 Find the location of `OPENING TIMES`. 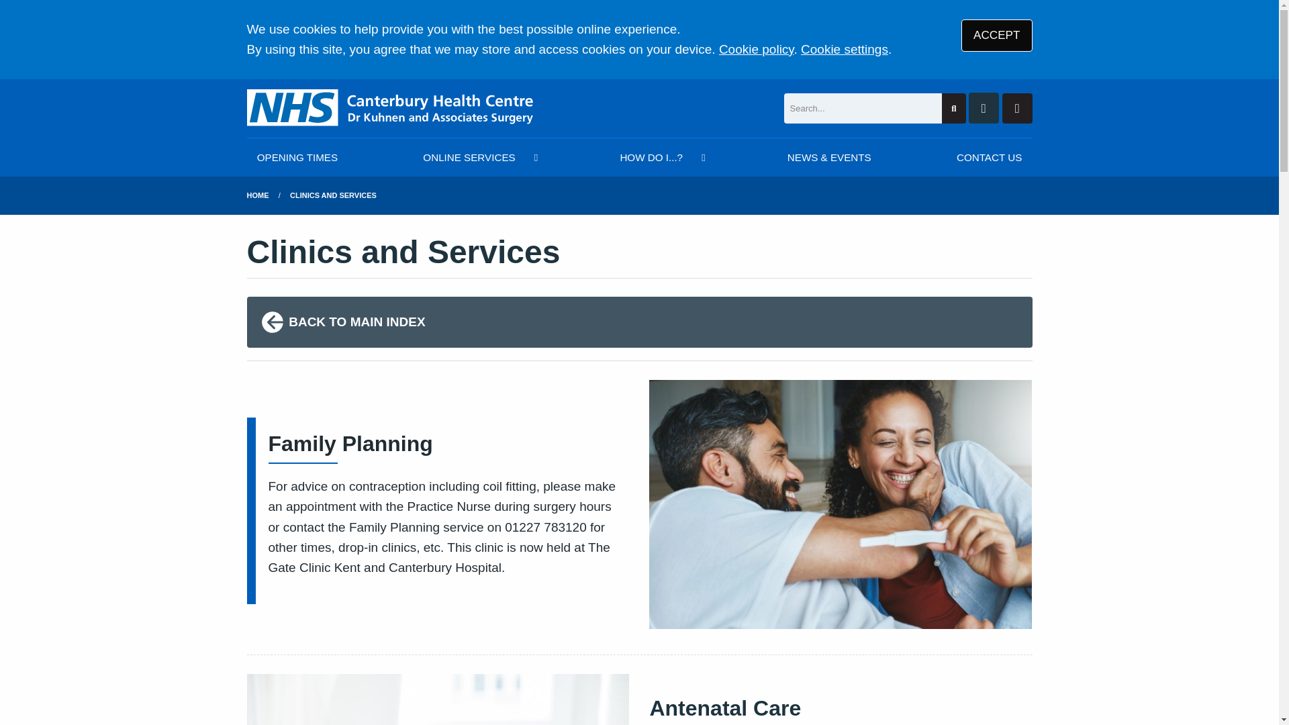

OPENING TIMES is located at coordinates (297, 157).